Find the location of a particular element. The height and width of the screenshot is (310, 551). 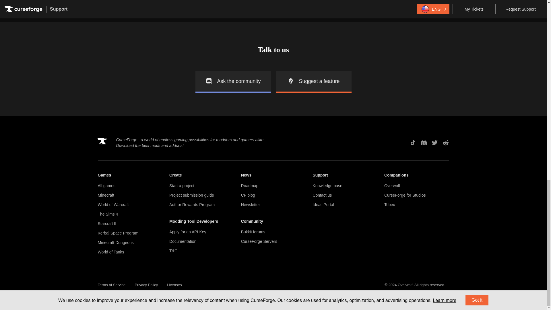

Project submission guide is located at coordinates (201, 195).